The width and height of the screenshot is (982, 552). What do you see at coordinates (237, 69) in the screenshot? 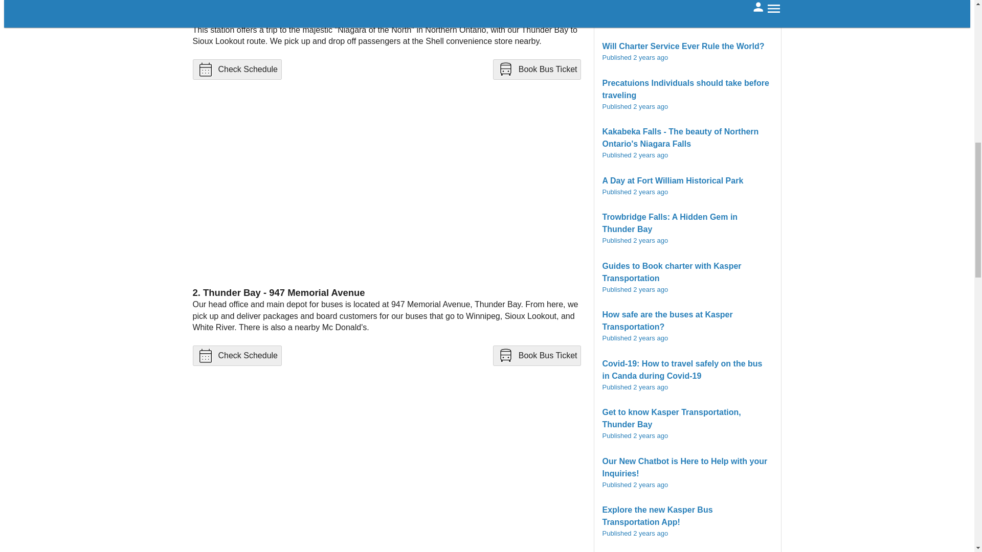
I see `Check Schedule` at bounding box center [237, 69].